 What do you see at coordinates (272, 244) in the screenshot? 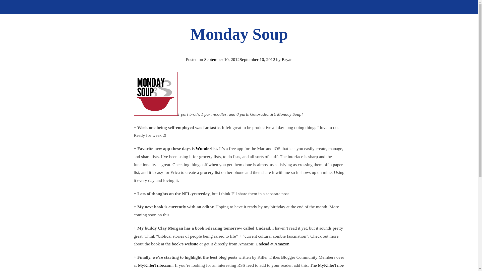
I see `Undead at Amazon` at bounding box center [272, 244].